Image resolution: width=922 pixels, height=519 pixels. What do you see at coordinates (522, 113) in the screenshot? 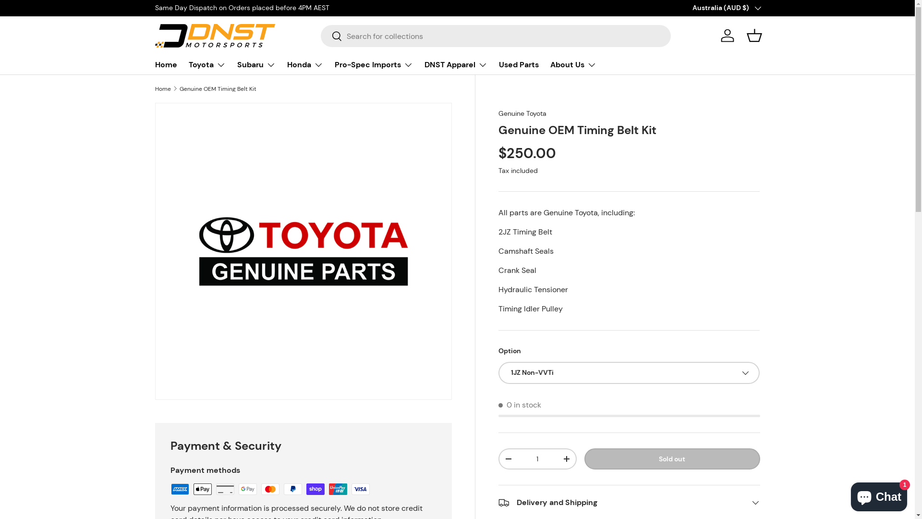
I see `Genuine Toyota` at bounding box center [522, 113].